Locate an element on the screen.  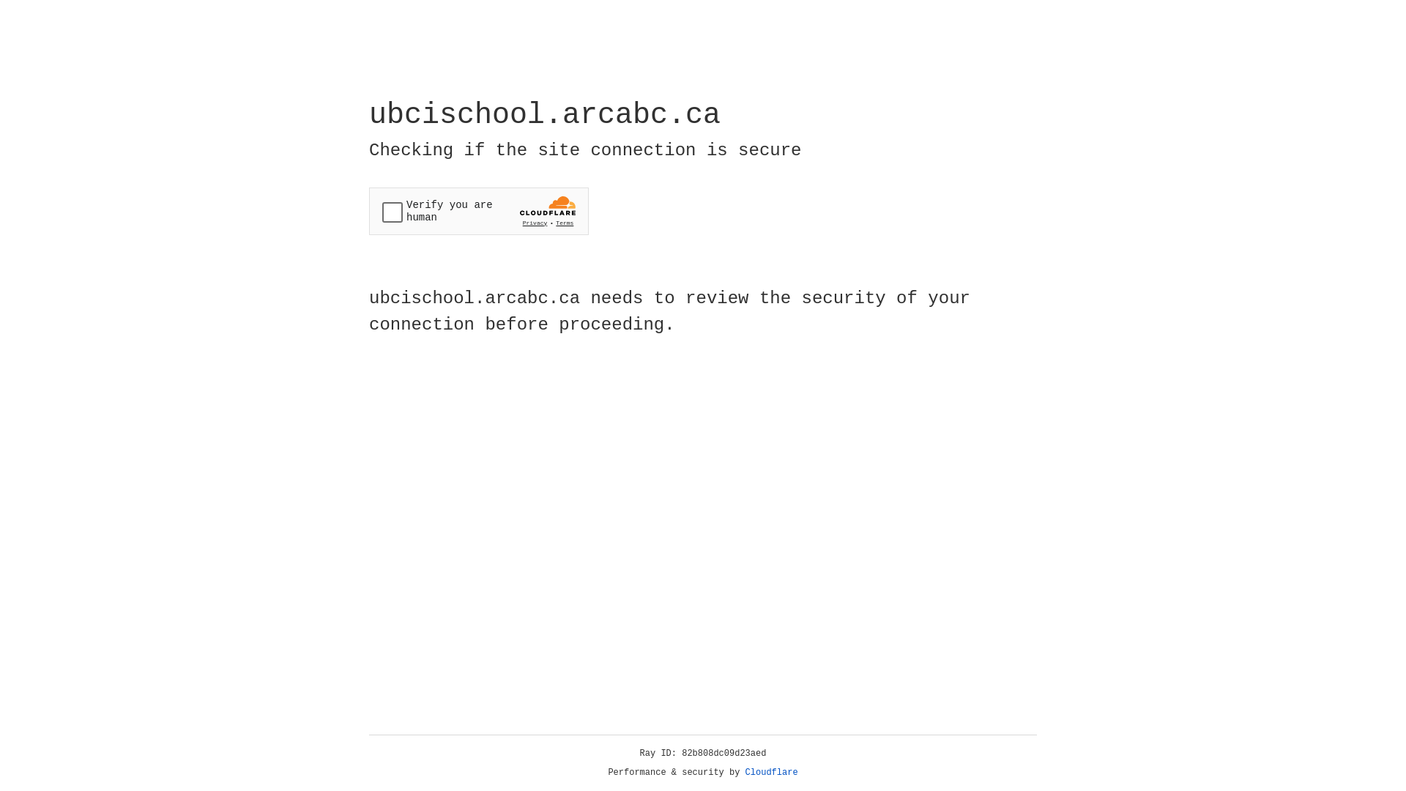
Widget containing a Cloudflare security challenge is located at coordinates (479, 211).